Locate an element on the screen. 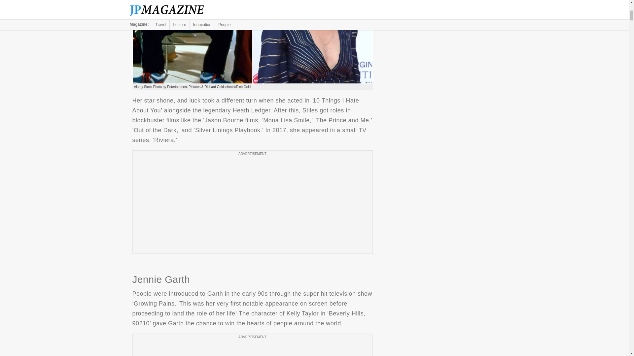  Julia Stiles is located at coordinates (252, 42).